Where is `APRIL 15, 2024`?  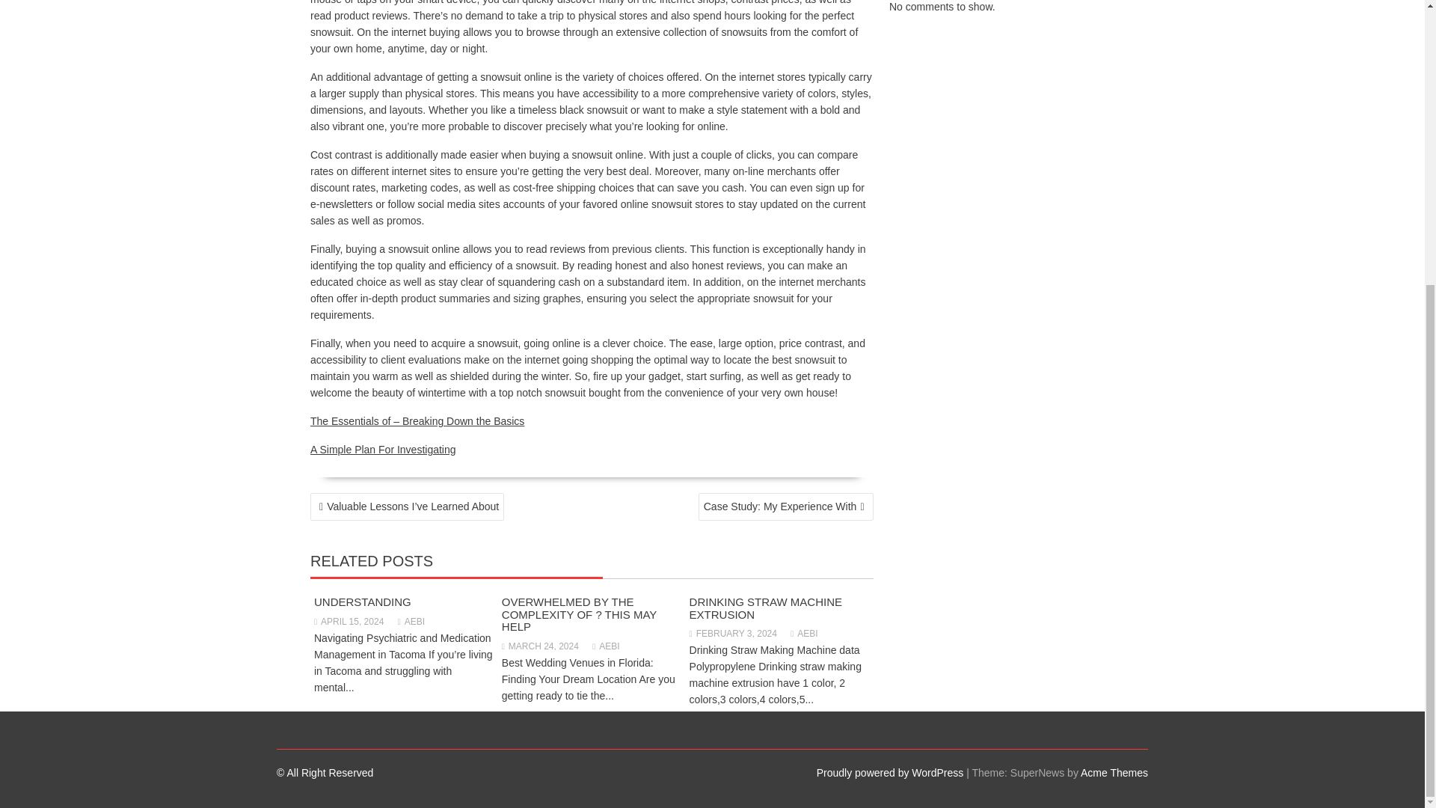
APRIL 15, 2024 is located at coordinates (349, 622).